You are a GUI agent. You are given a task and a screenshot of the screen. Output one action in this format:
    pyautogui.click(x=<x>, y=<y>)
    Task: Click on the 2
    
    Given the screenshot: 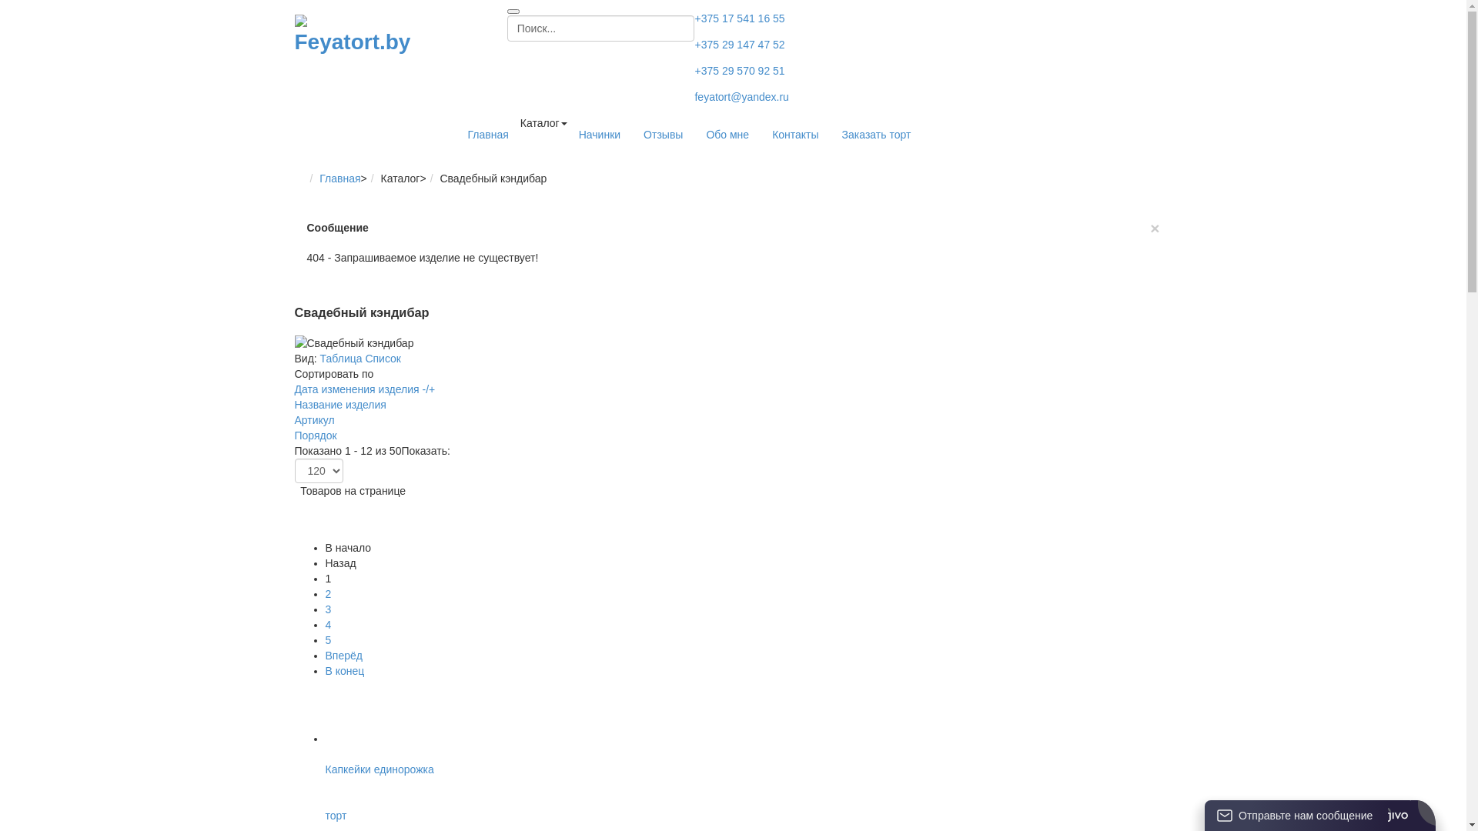 What is the action you would take?
    pyautogui.click(x=328, y=594)
    